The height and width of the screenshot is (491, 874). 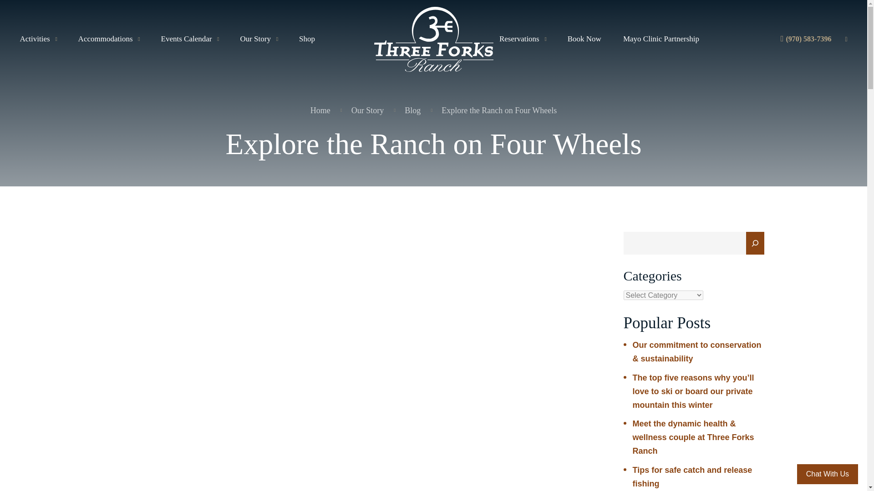 I want to click on Book Now, so click(x=584, y=39).